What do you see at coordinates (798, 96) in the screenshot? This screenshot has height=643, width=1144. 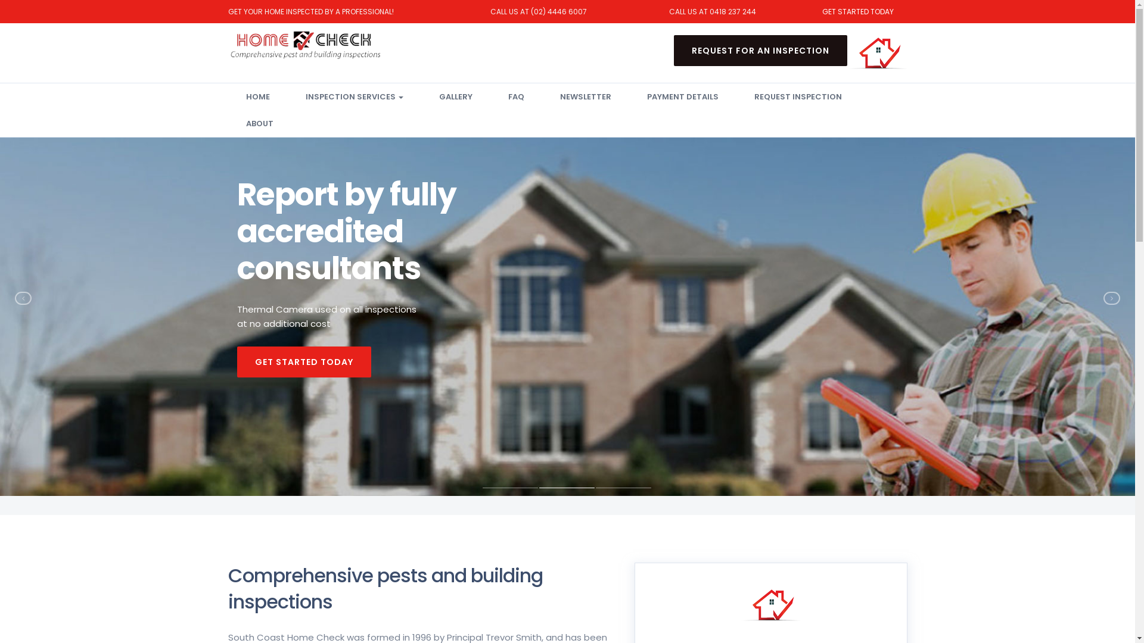 I see `REQUEST INSPECTION` at bounding box center [798, 96].